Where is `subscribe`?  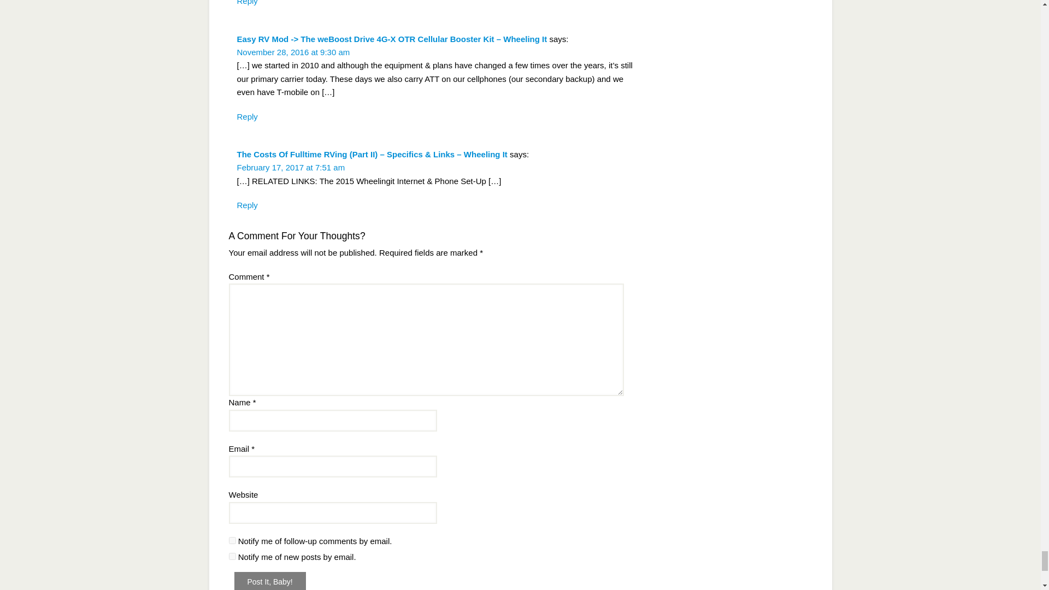
subscribe is located at coordinates (232, 556).